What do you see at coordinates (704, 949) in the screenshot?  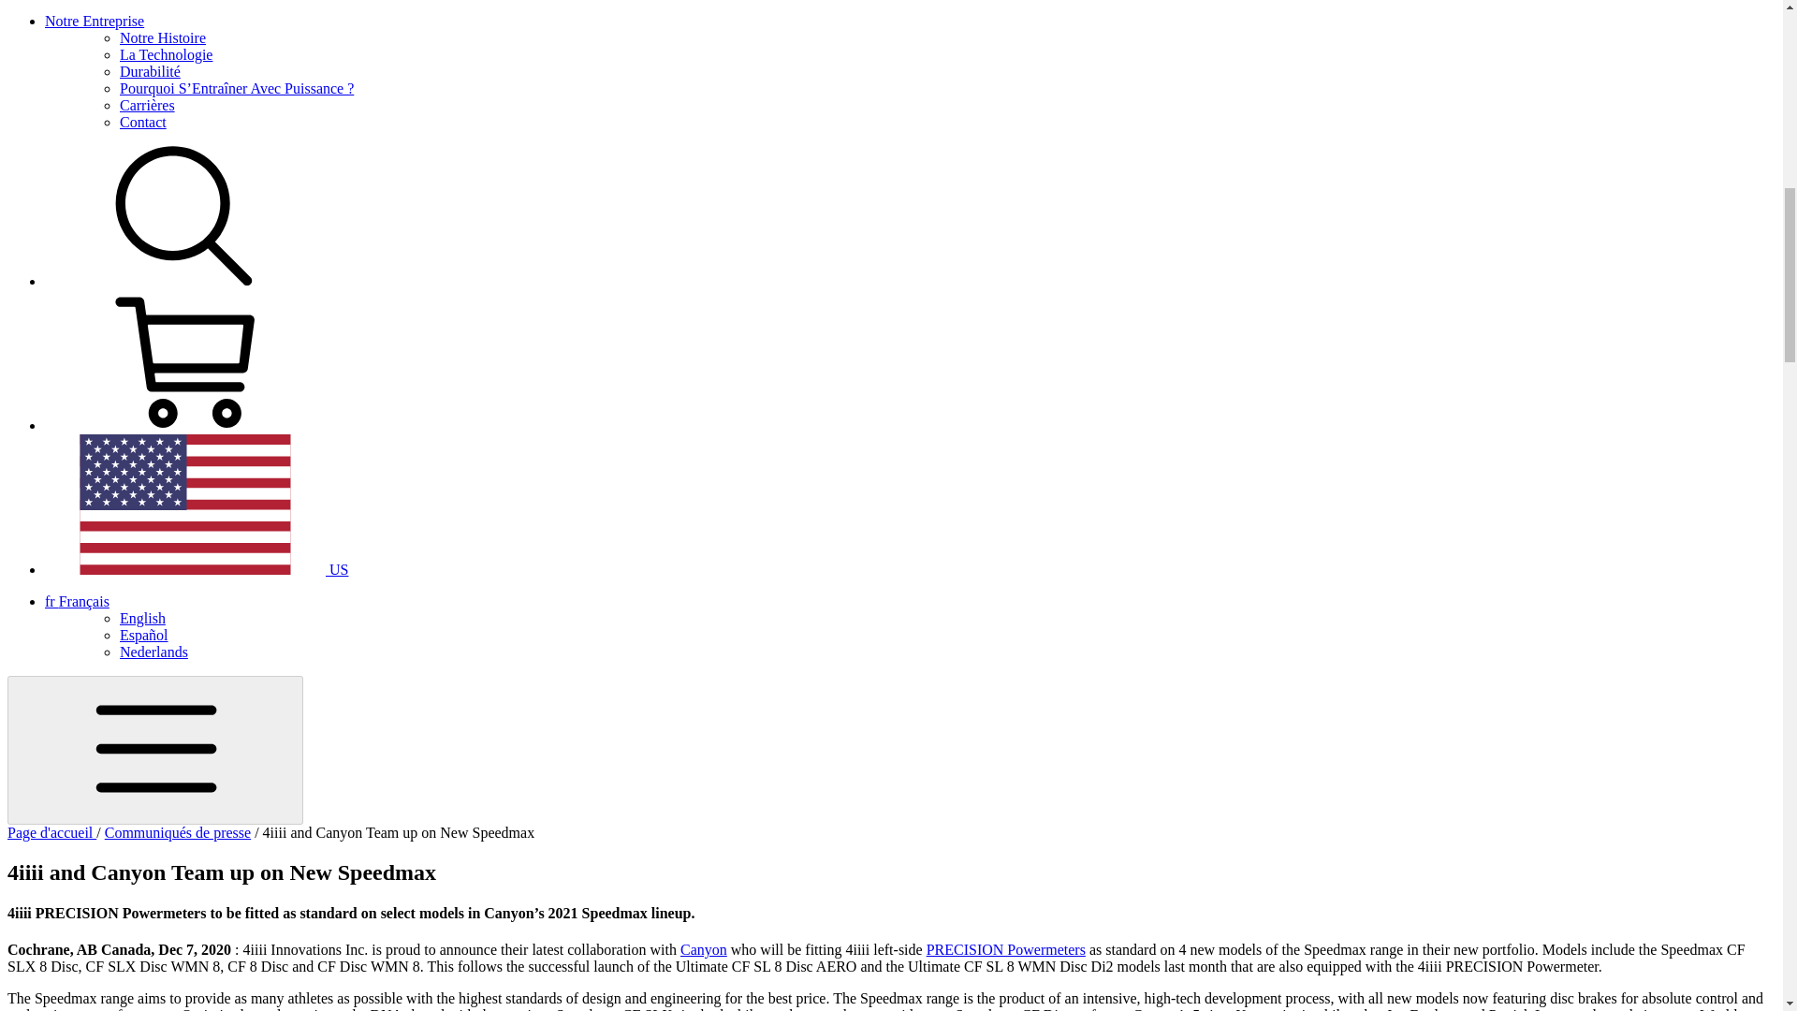 I see `Canyon` at bounding box center [704, 949].